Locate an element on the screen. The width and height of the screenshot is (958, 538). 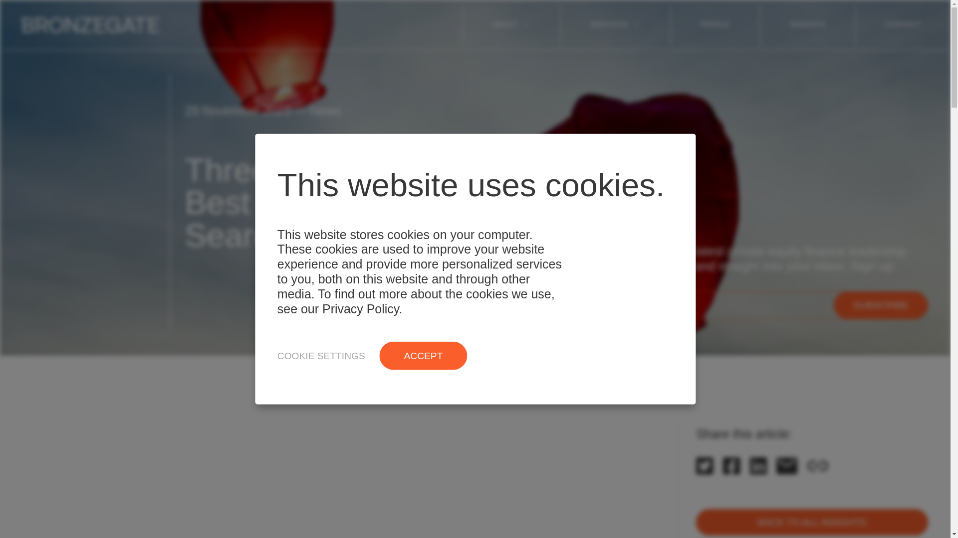
SUBSCRIBE is located at coordinates (880, 306).